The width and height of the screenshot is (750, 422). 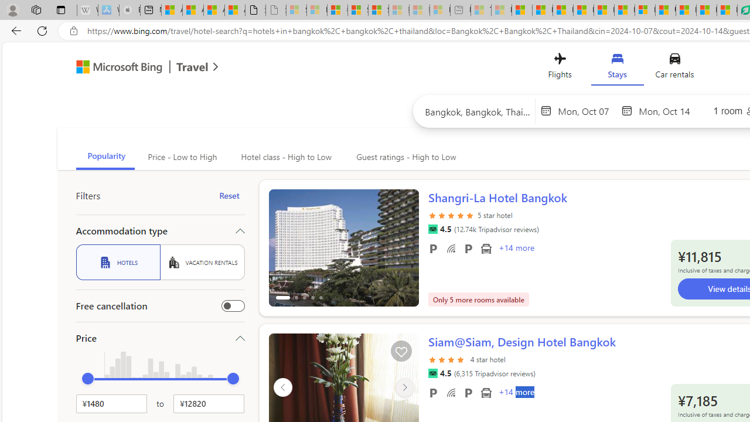 I want to click on Price - Low to High, so click(x=182, y=157).